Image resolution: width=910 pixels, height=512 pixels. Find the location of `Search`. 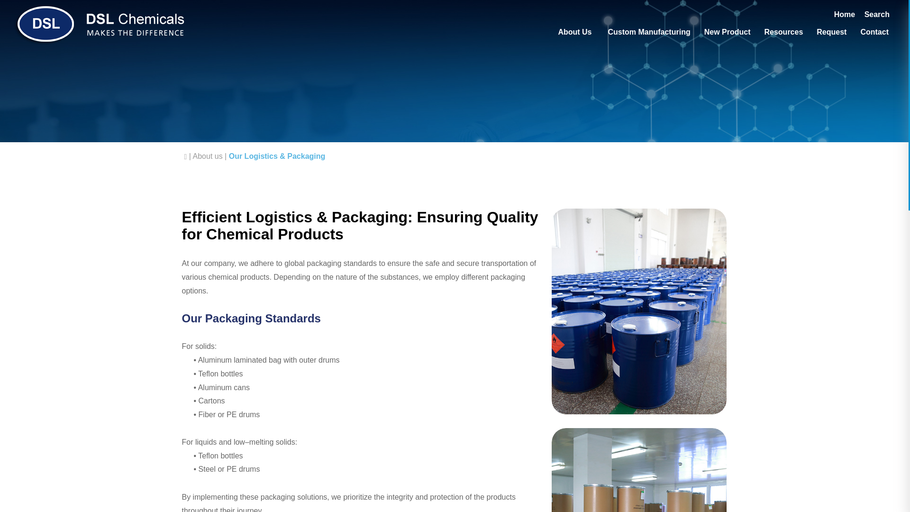

Search is located at coordinates (877, 14).